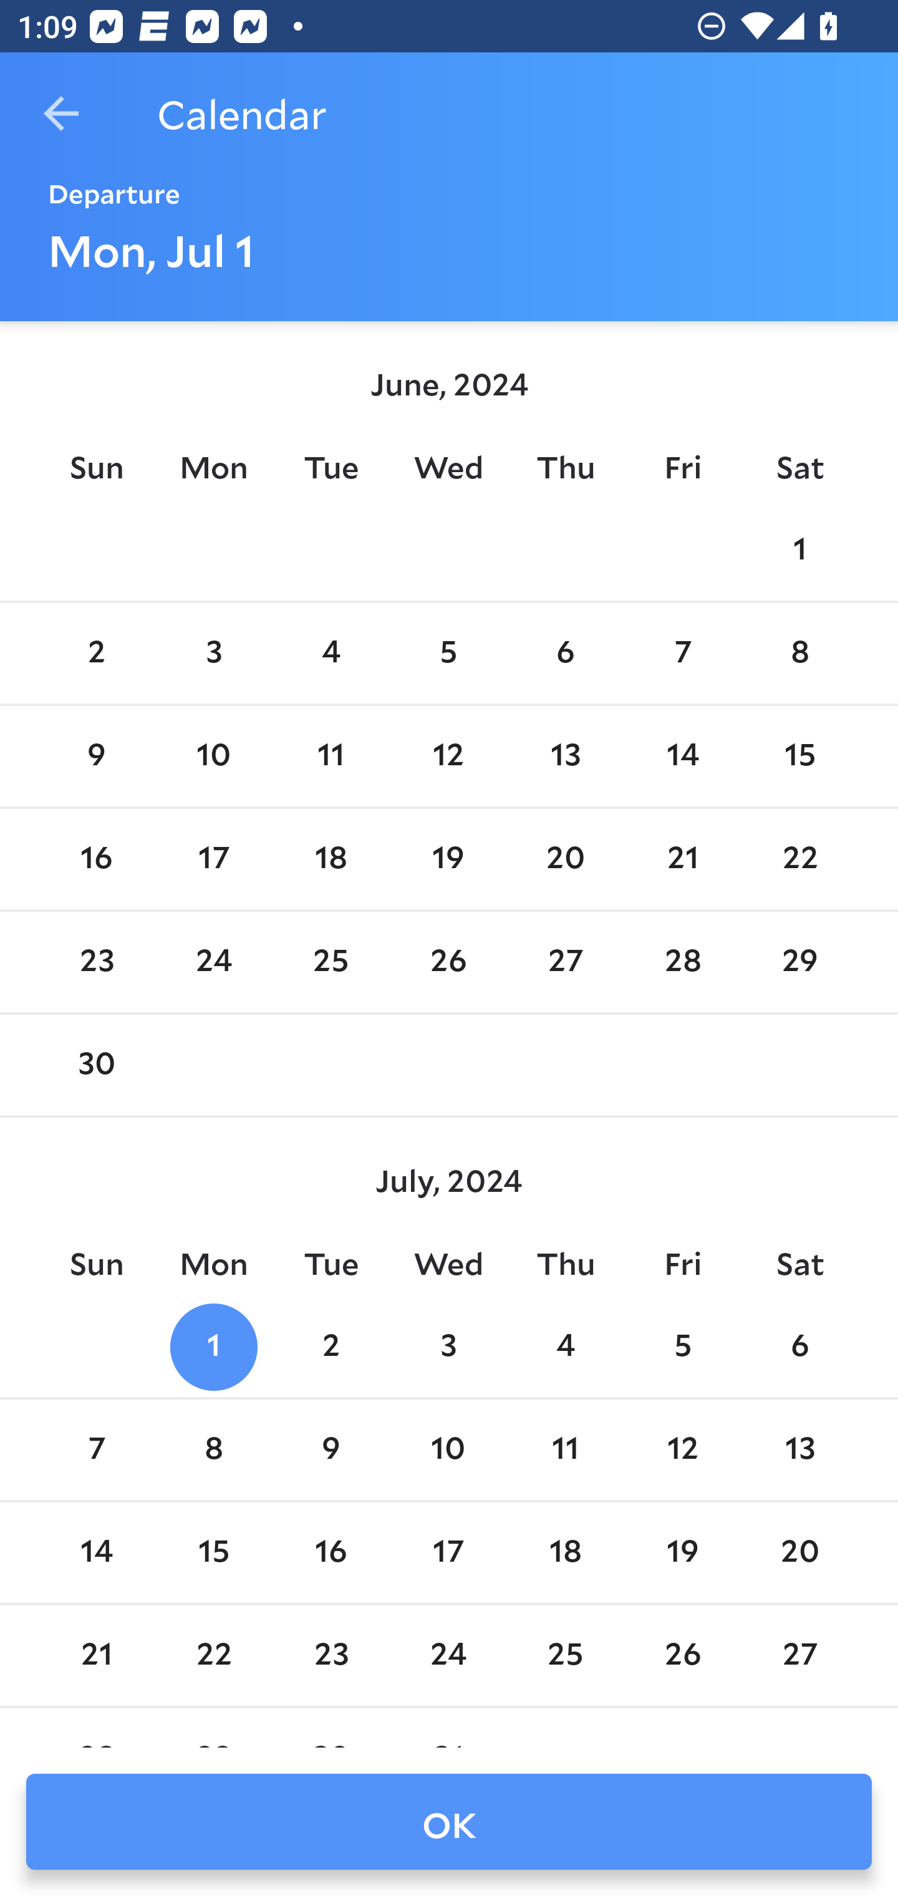 This screenshot has height=1896, width=898. I want to click on 22, so click(799, 859).